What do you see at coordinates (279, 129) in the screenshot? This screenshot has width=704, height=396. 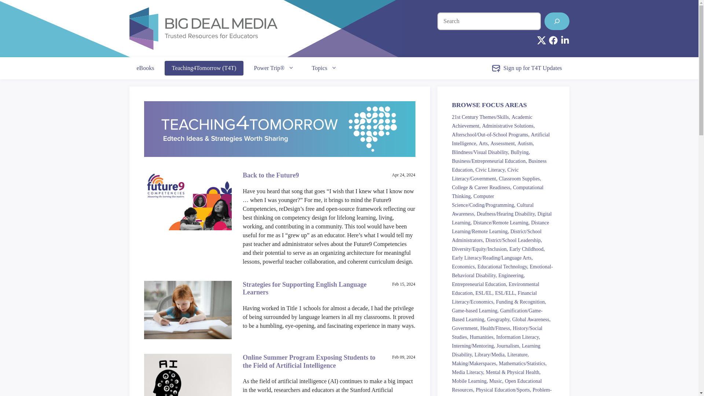 I see `Teaching4Tomorrow` at bounding box center [279, 129].